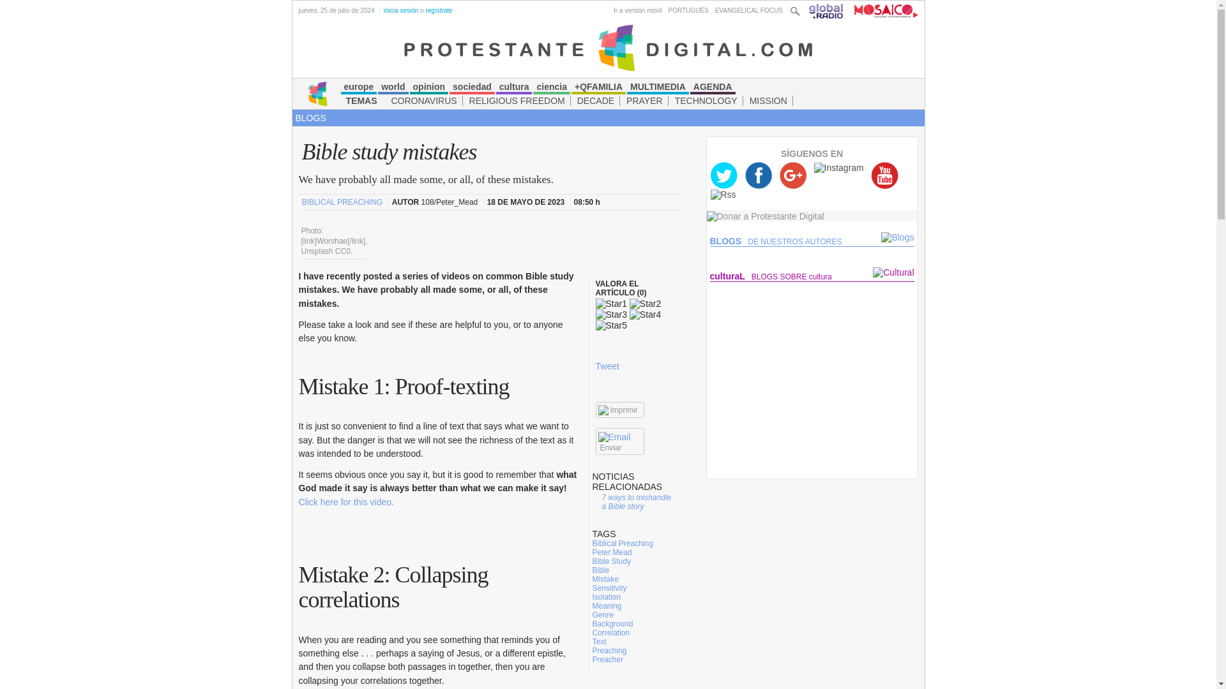 The image size is (1226, 689). Describe the element at coordinates (310, 118) in the screenshot. I see `BLOGS` at that location.